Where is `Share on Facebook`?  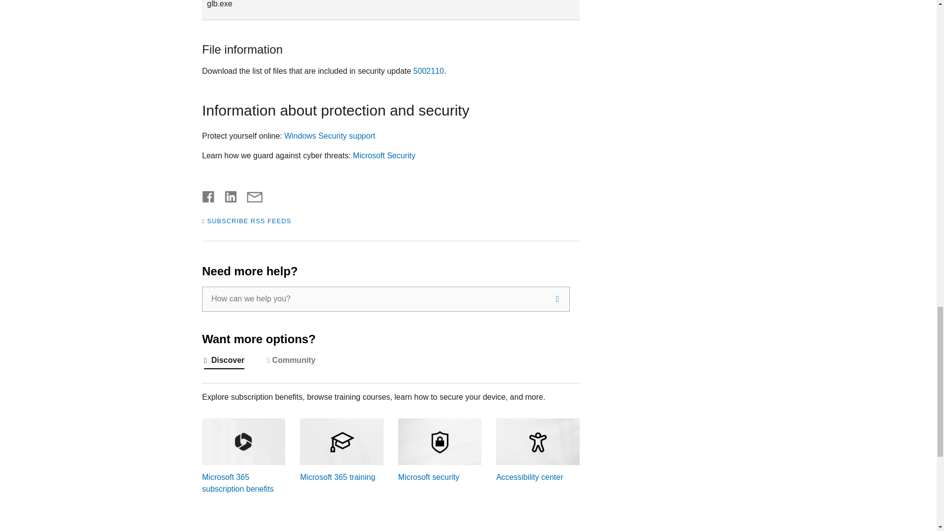 Share on Facebook is located at coordinates (208, 195).